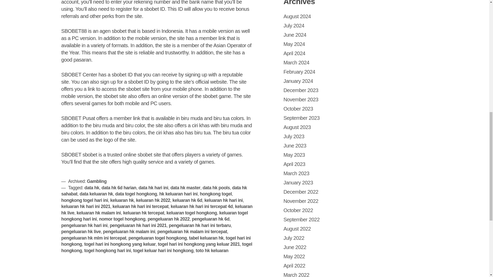 The height and width of the screenshot is (277, 493). What do you see at coordinates (224, 200) in the screenshot?
I see `keluaran hk hari ini` at bounding box center [224, 200].